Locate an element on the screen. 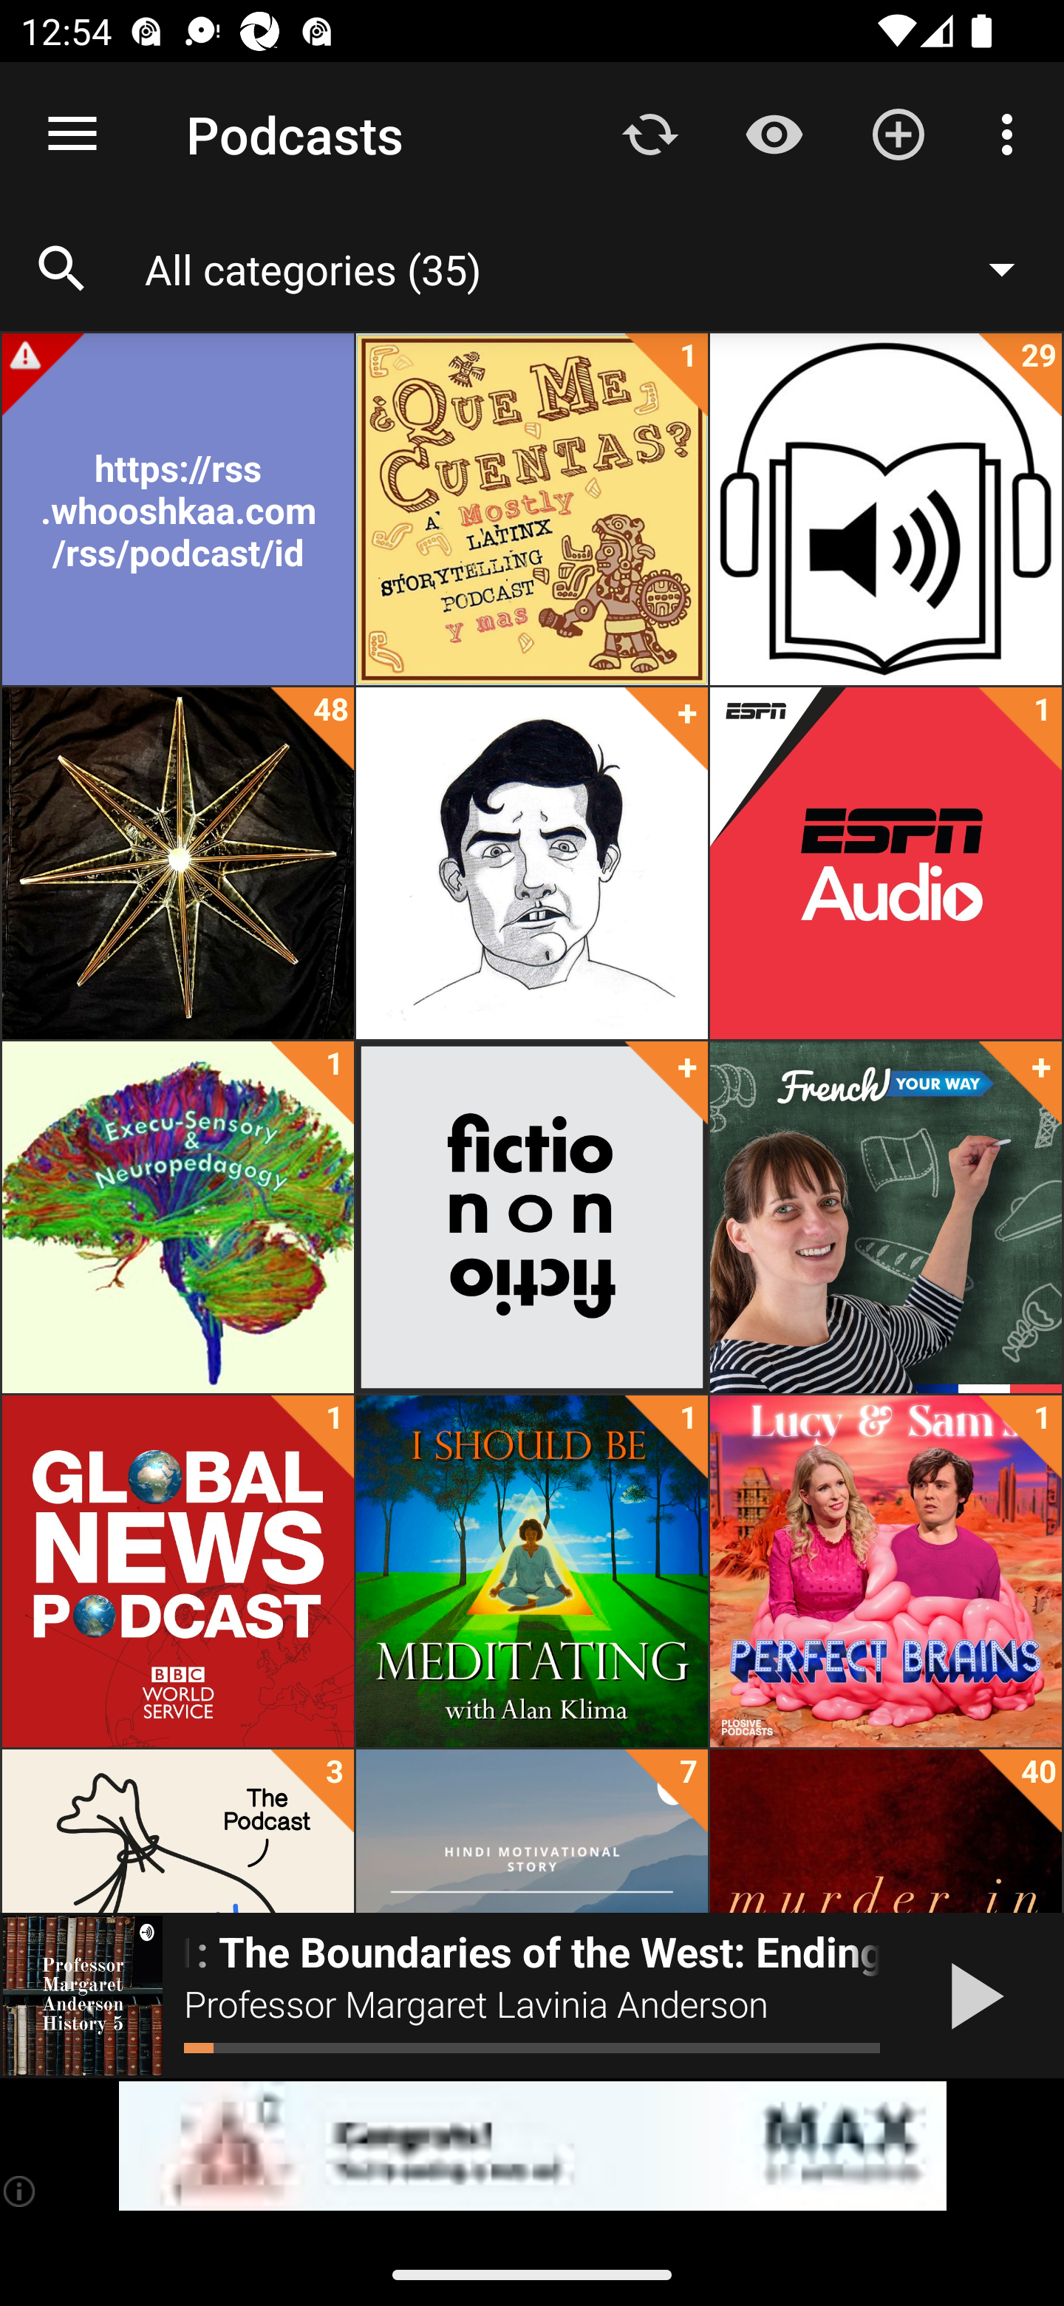  All categories (35) is located at coordinates (594, 268).